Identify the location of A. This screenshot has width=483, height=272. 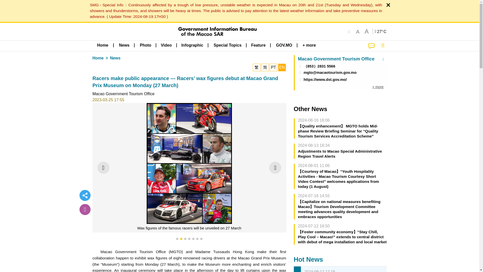
(358, 32).